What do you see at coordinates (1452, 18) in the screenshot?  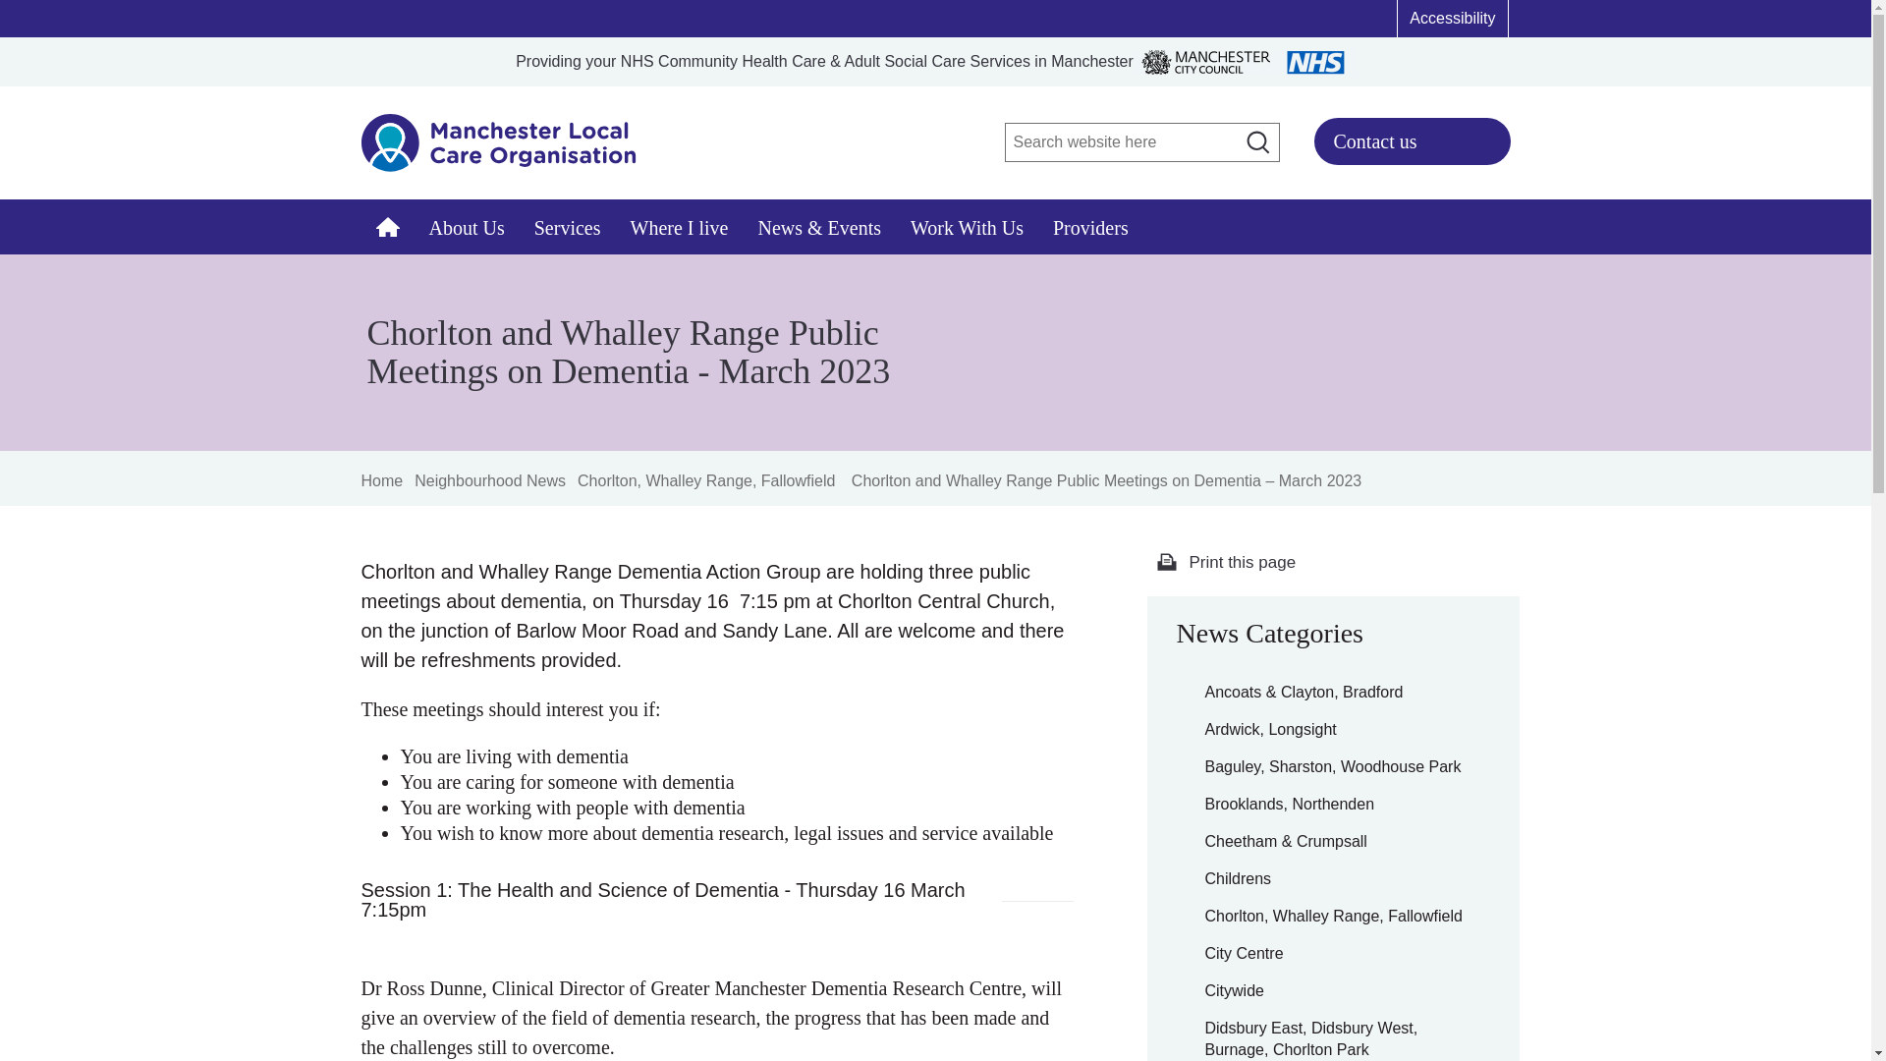 I see `Accessibility` at bounding box center [1452, 18].